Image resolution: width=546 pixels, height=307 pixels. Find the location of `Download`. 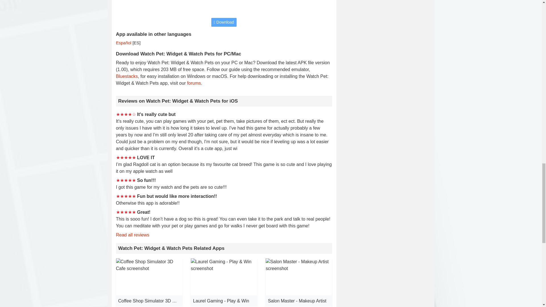

Download is located at coordinates (224, 22).